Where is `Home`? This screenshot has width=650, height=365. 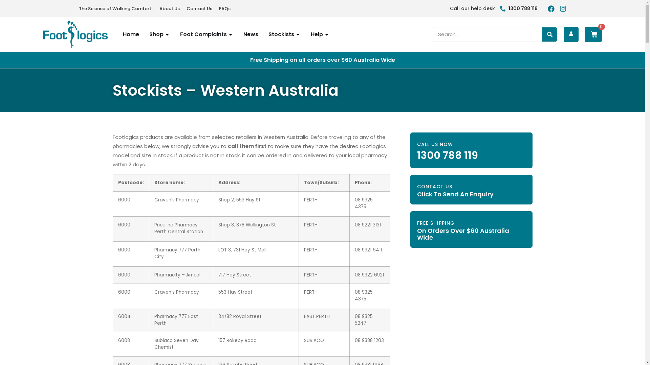
Home is located at coordinates (131, 34).